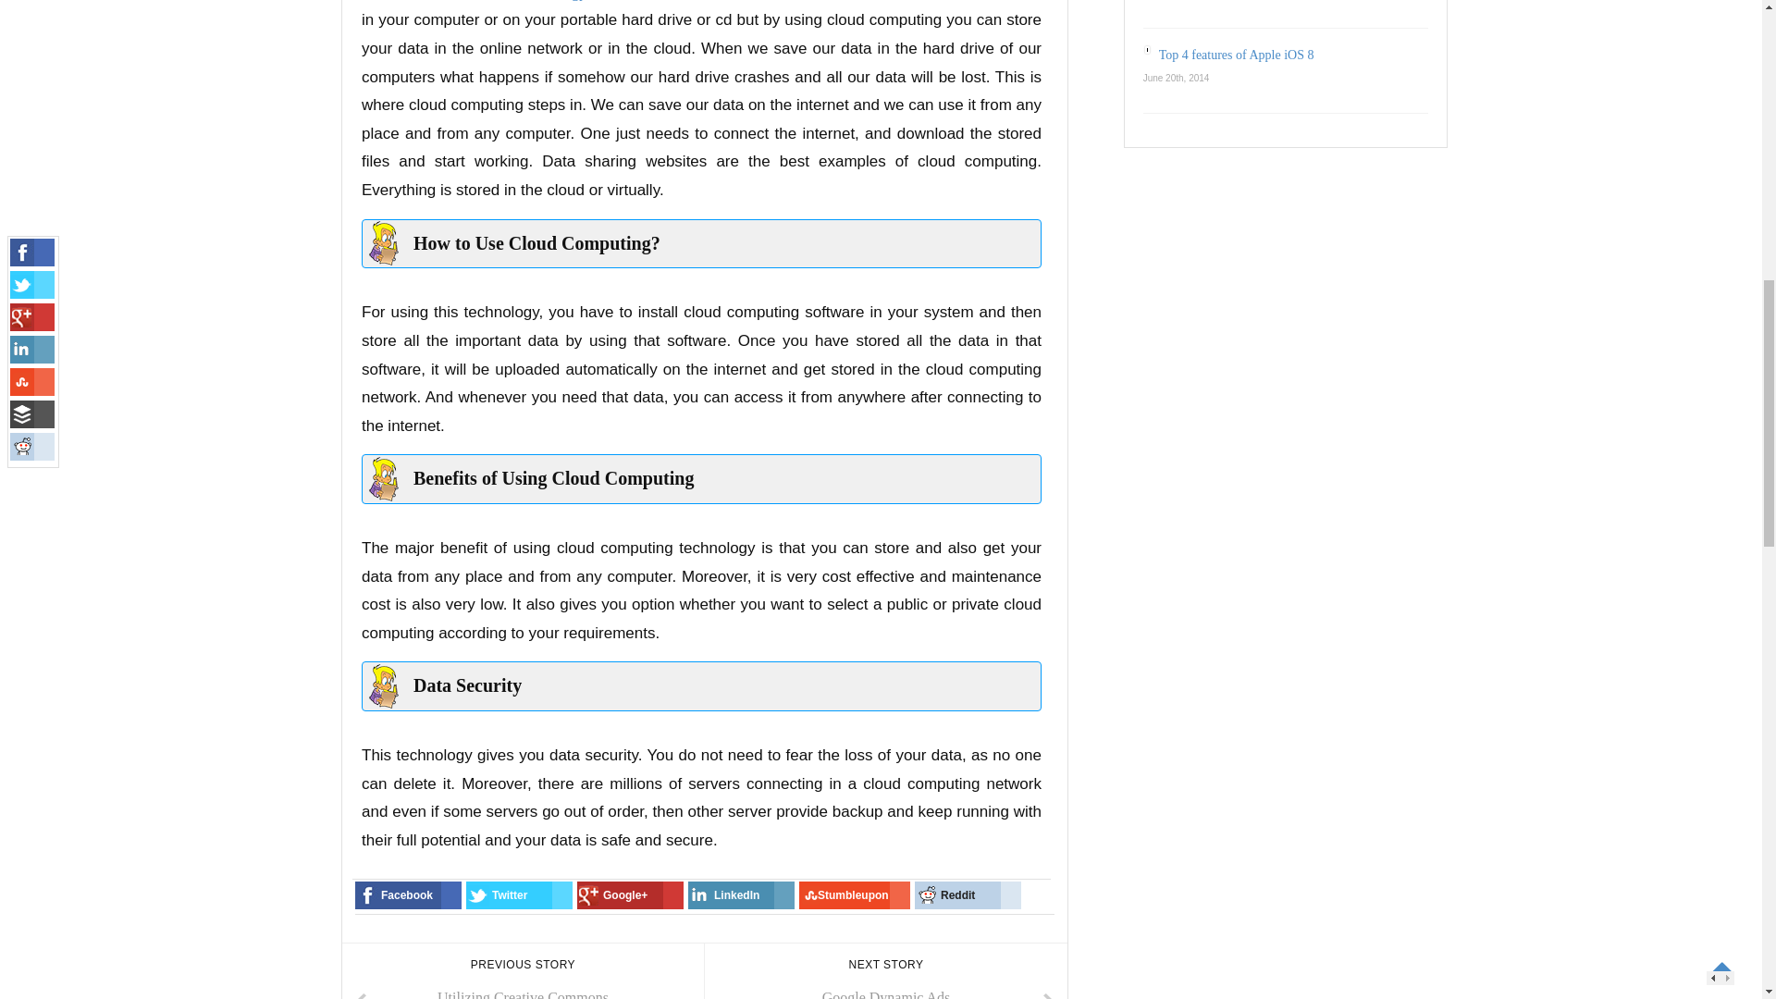  What do you see at coordinates (551, 0) in the screenshot?
I see `Twitter` at bounding box center [551, 0].